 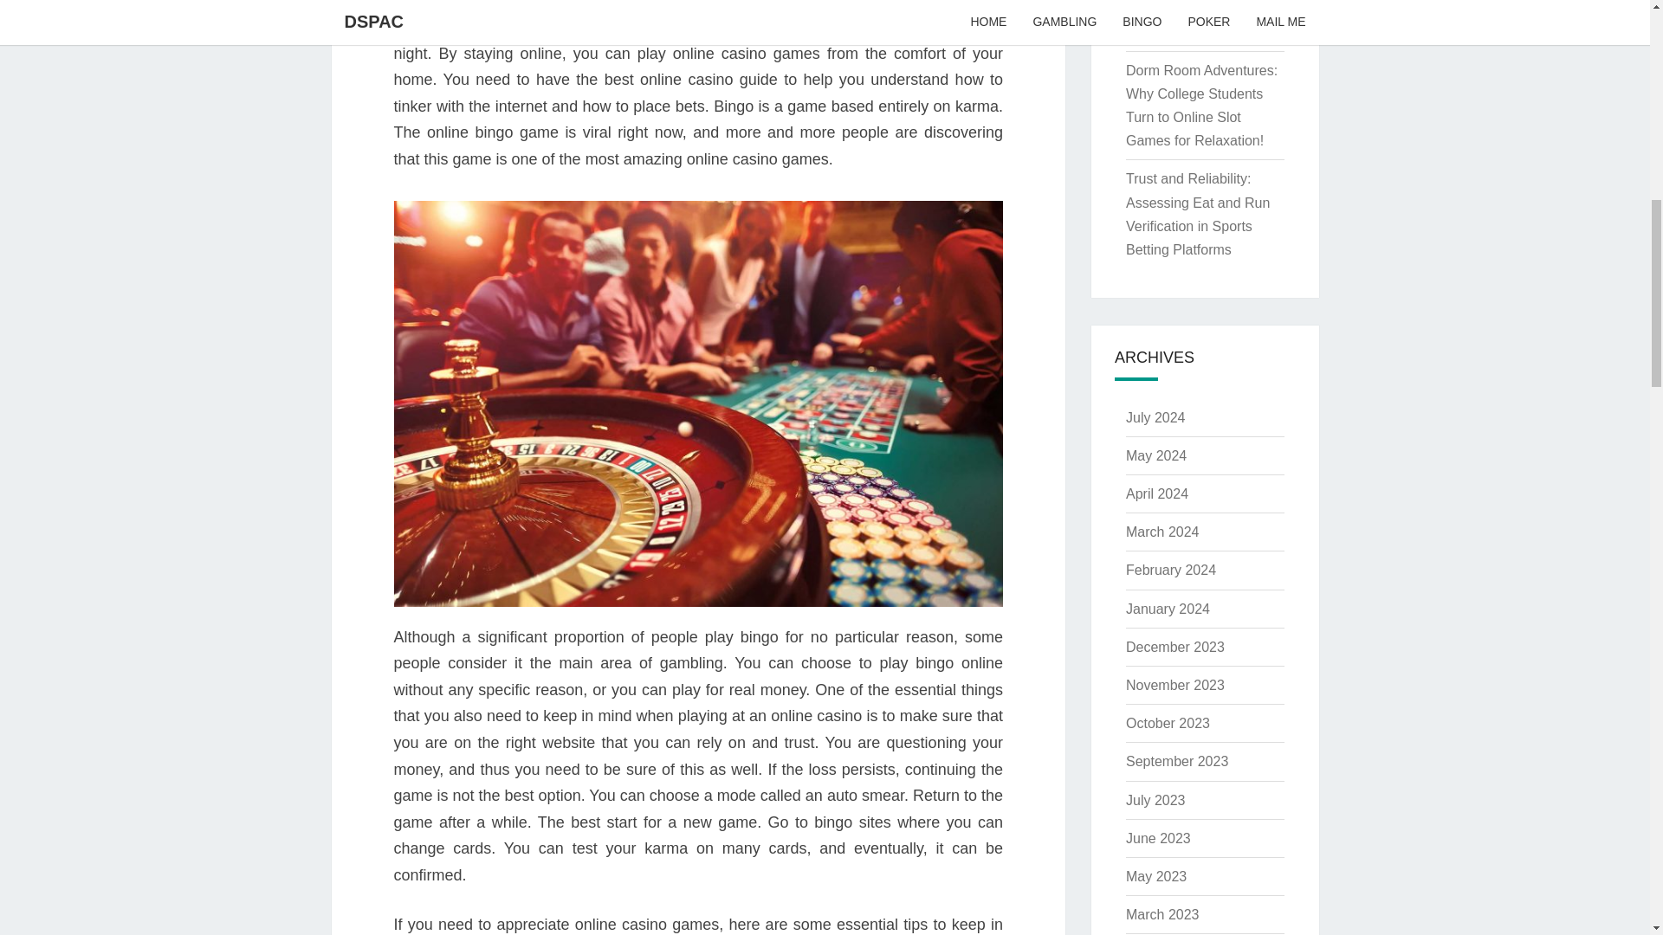 What do you see at coordinates (1157, 493) in the screenshot?
I see `April 2024` at bounding box center [1157, 493].